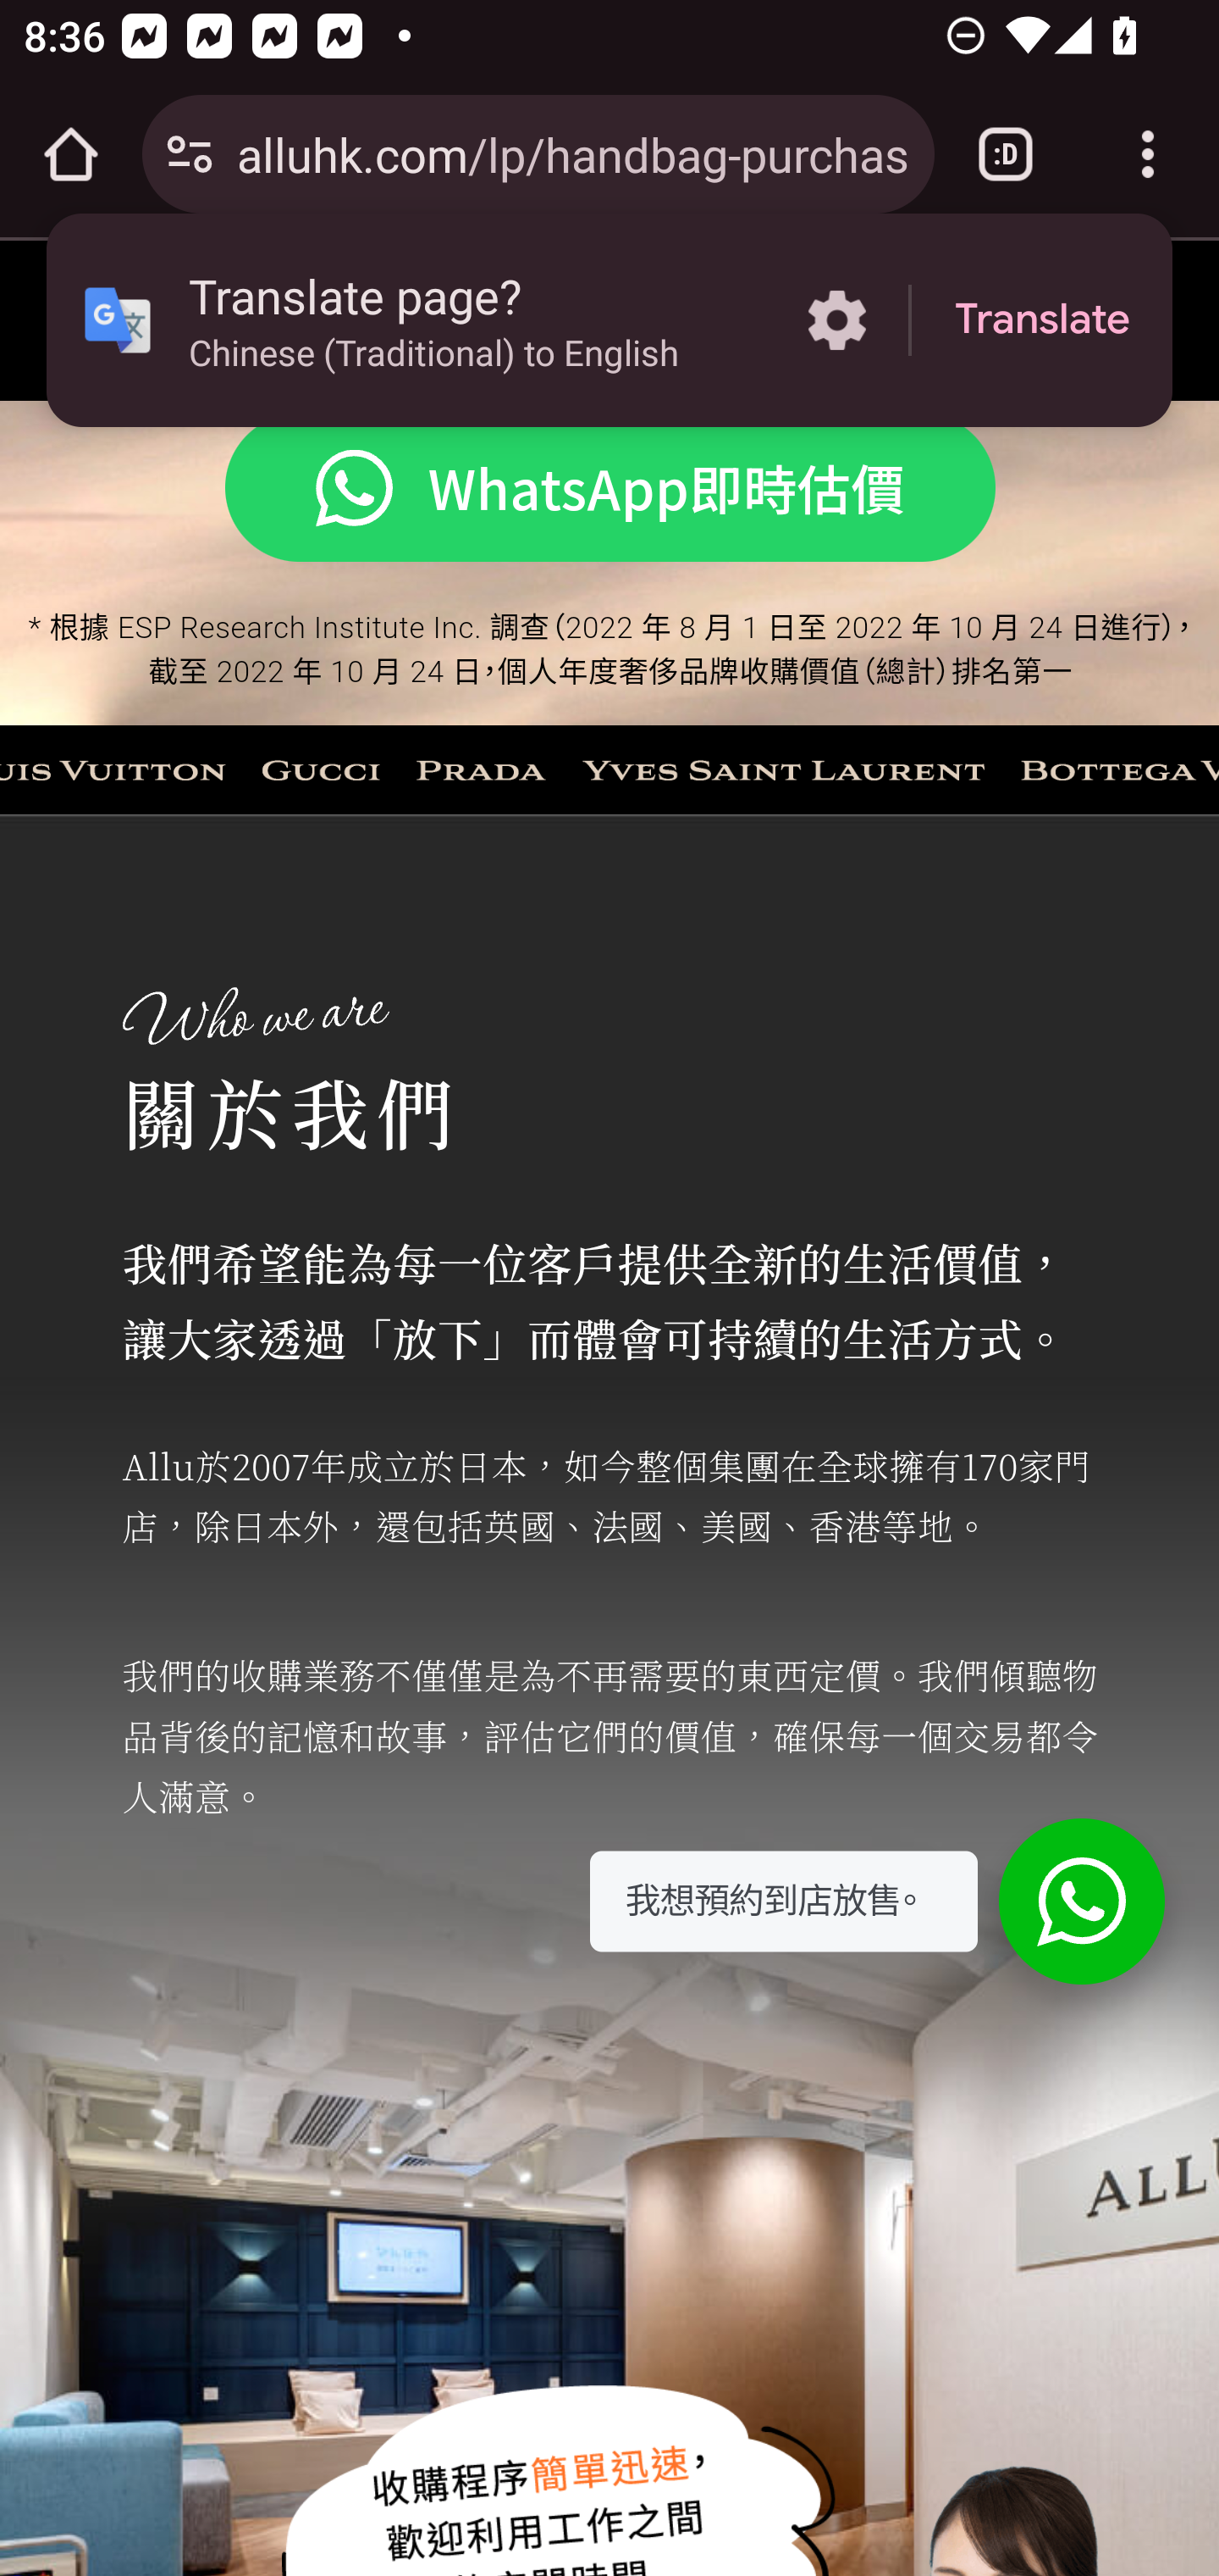 This screenshot has height=2576, width=1219. What do you see at coordinates (836, 320) in the screenshot?
I see `More options in the Translate page?` at bounding box center [836, 320].